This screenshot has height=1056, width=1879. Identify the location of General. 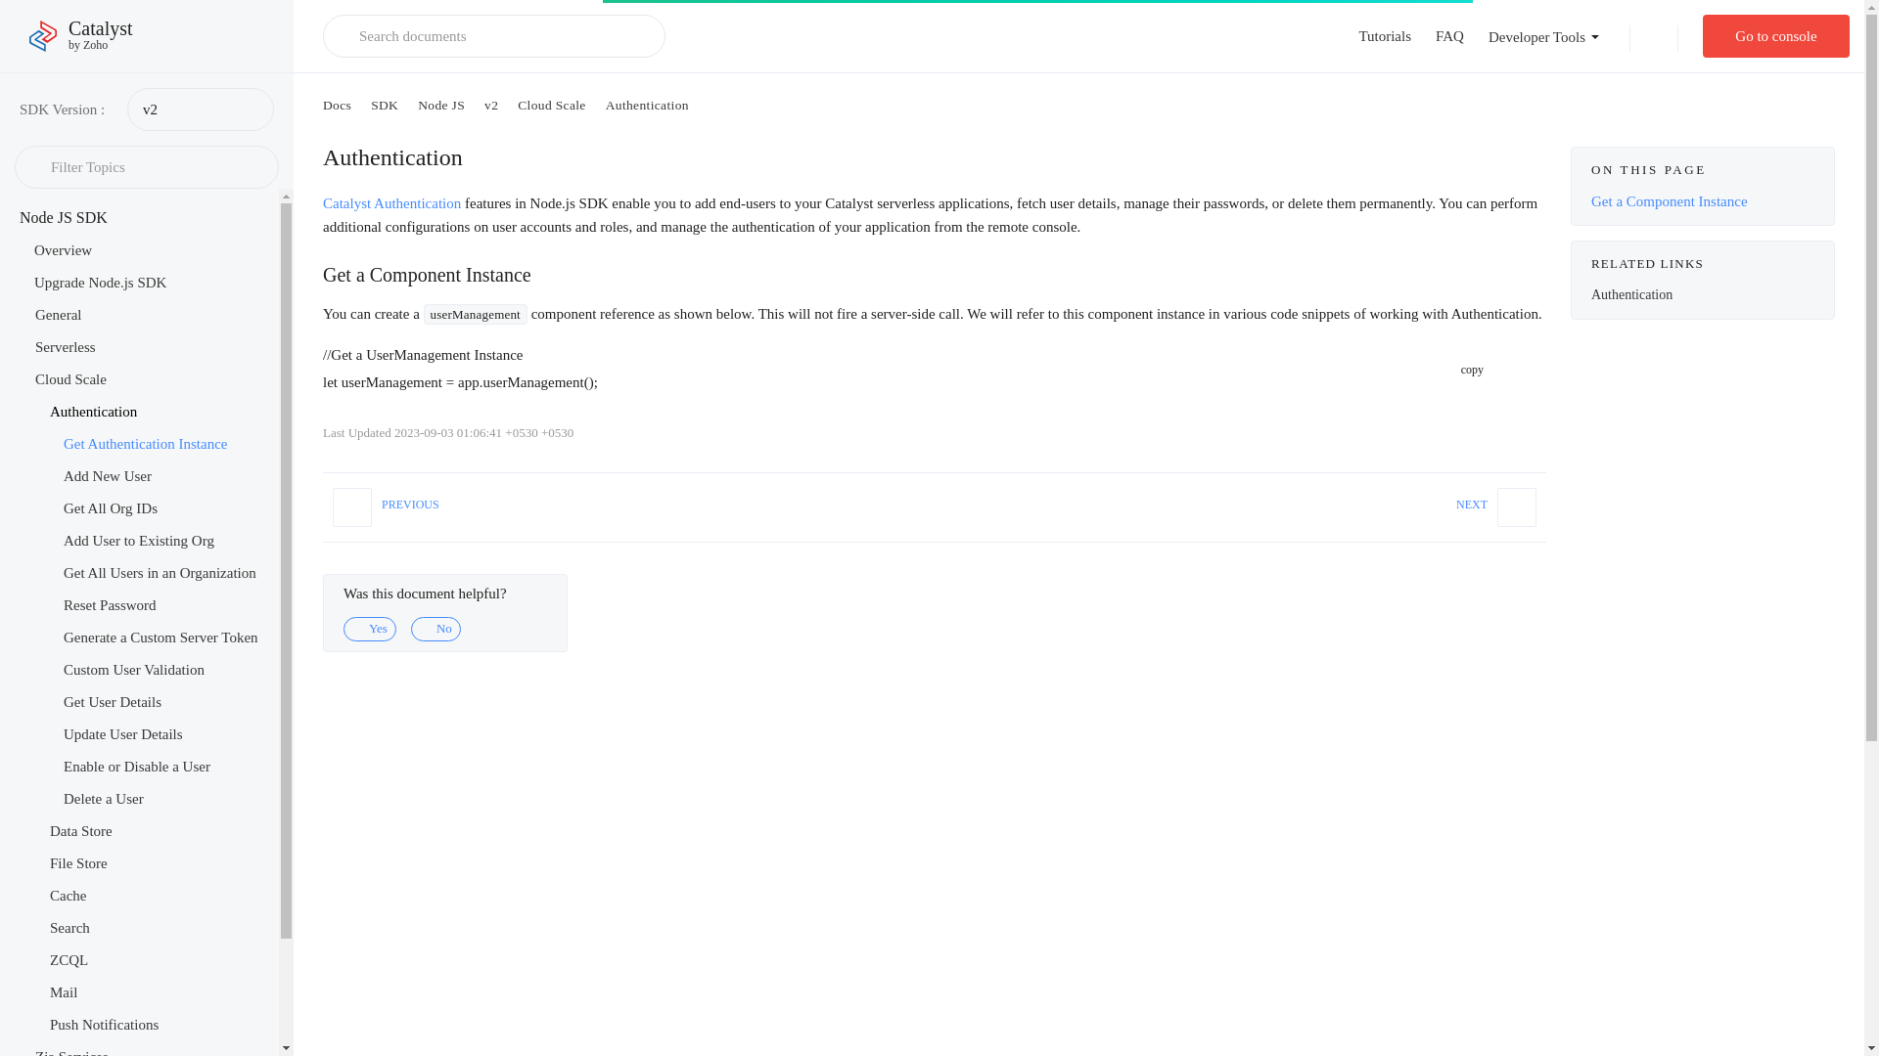
(81, 36).